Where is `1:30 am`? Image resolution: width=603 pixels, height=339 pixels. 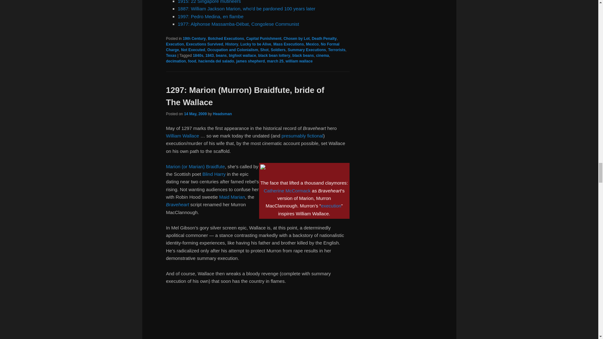 1:30 am is located at coordinates (195, 114).